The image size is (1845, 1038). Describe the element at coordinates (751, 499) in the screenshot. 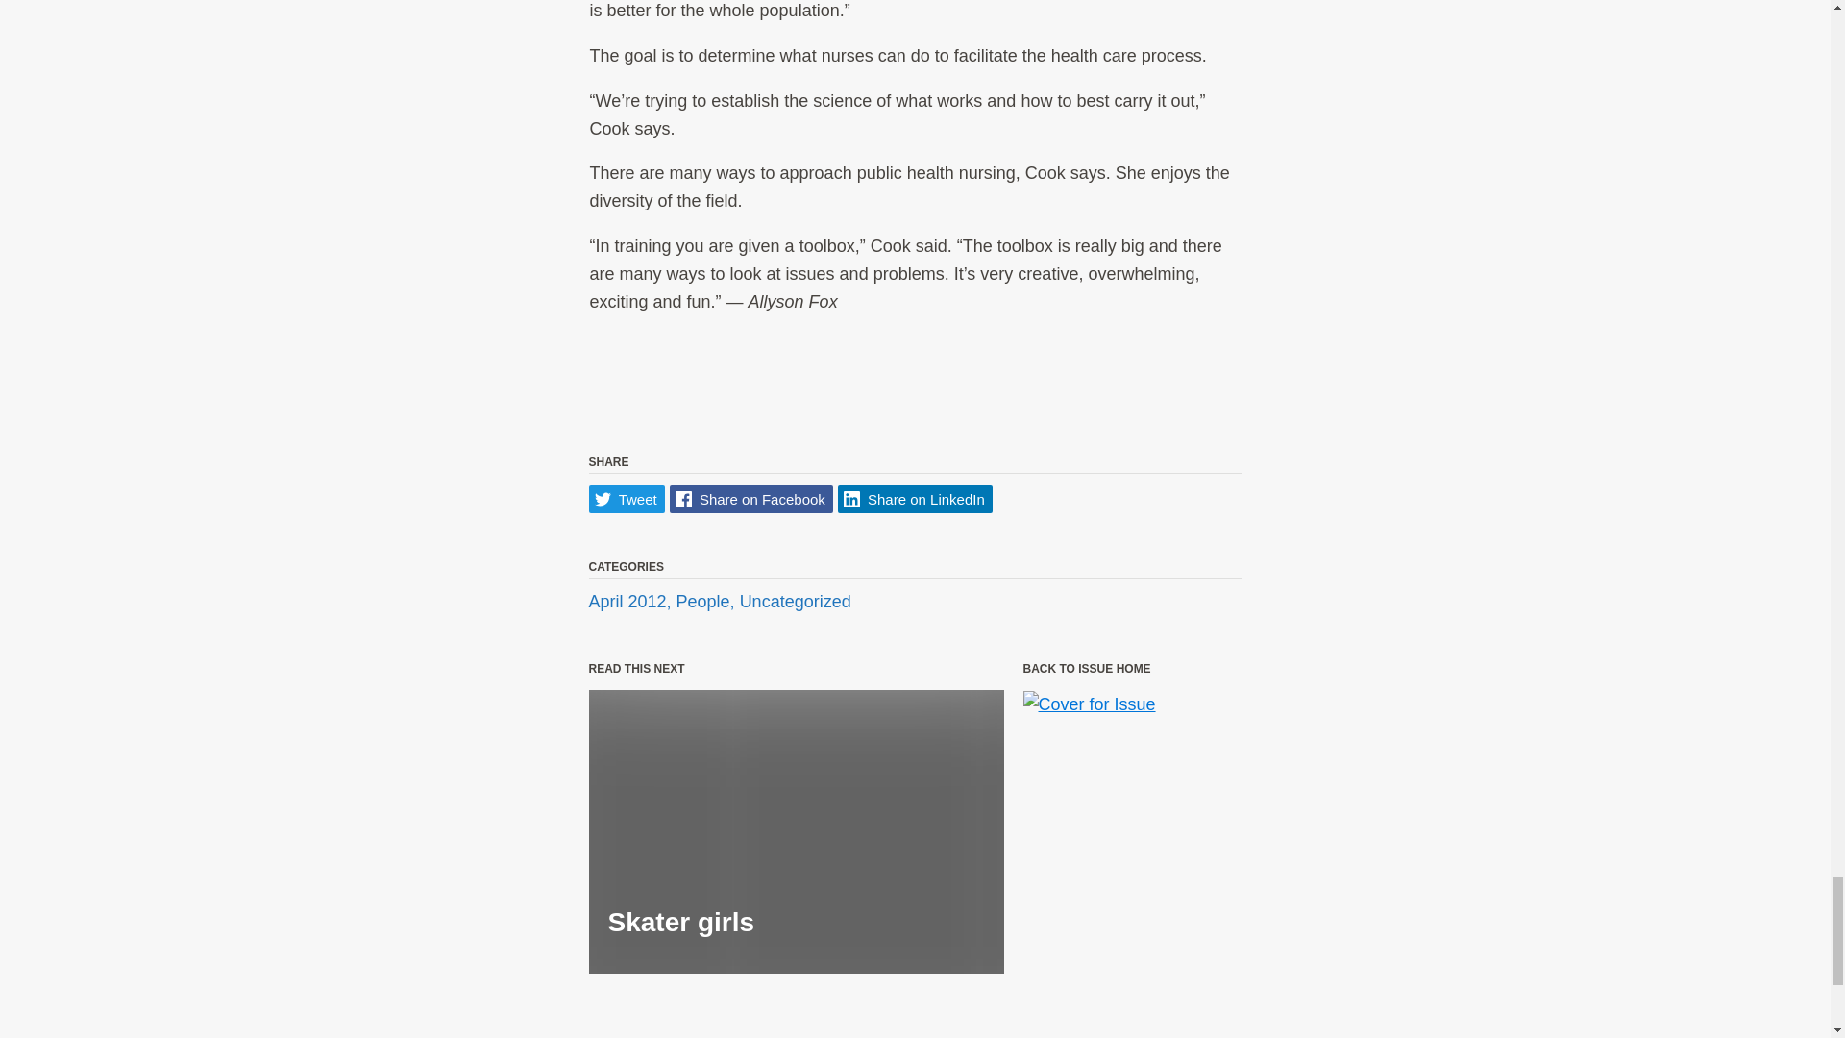

I see `Share on Facebook` at that location.